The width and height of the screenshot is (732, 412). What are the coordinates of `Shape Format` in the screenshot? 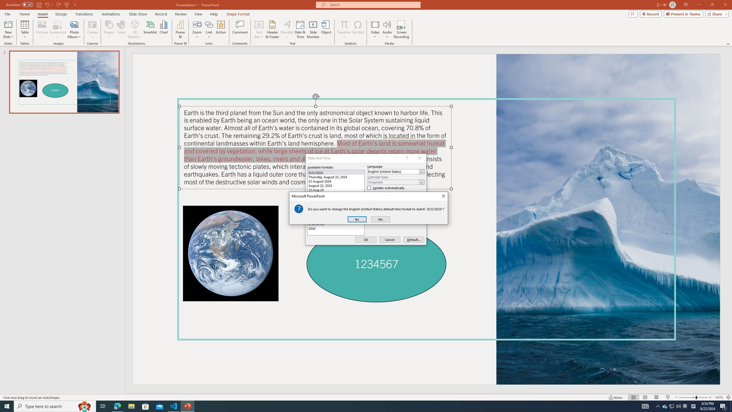 It's located at (238, 14).